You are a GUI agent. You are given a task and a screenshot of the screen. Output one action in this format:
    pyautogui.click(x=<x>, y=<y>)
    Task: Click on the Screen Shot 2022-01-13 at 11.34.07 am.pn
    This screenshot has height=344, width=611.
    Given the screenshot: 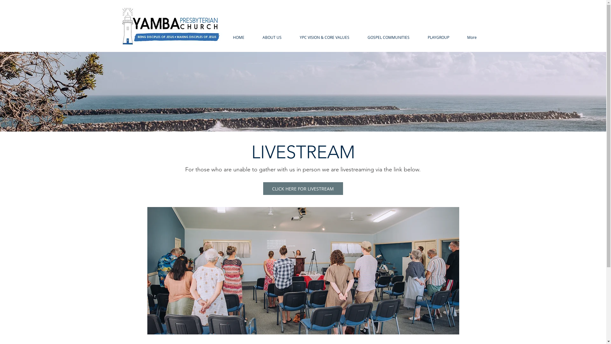 What is the action you would take?
    pyautogui.click(x=176, y=31)
    